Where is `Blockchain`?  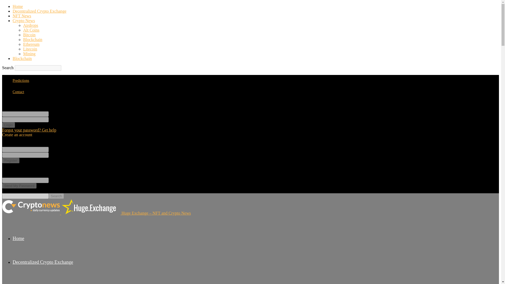
Blockchain is located at coordinates (22, 58).